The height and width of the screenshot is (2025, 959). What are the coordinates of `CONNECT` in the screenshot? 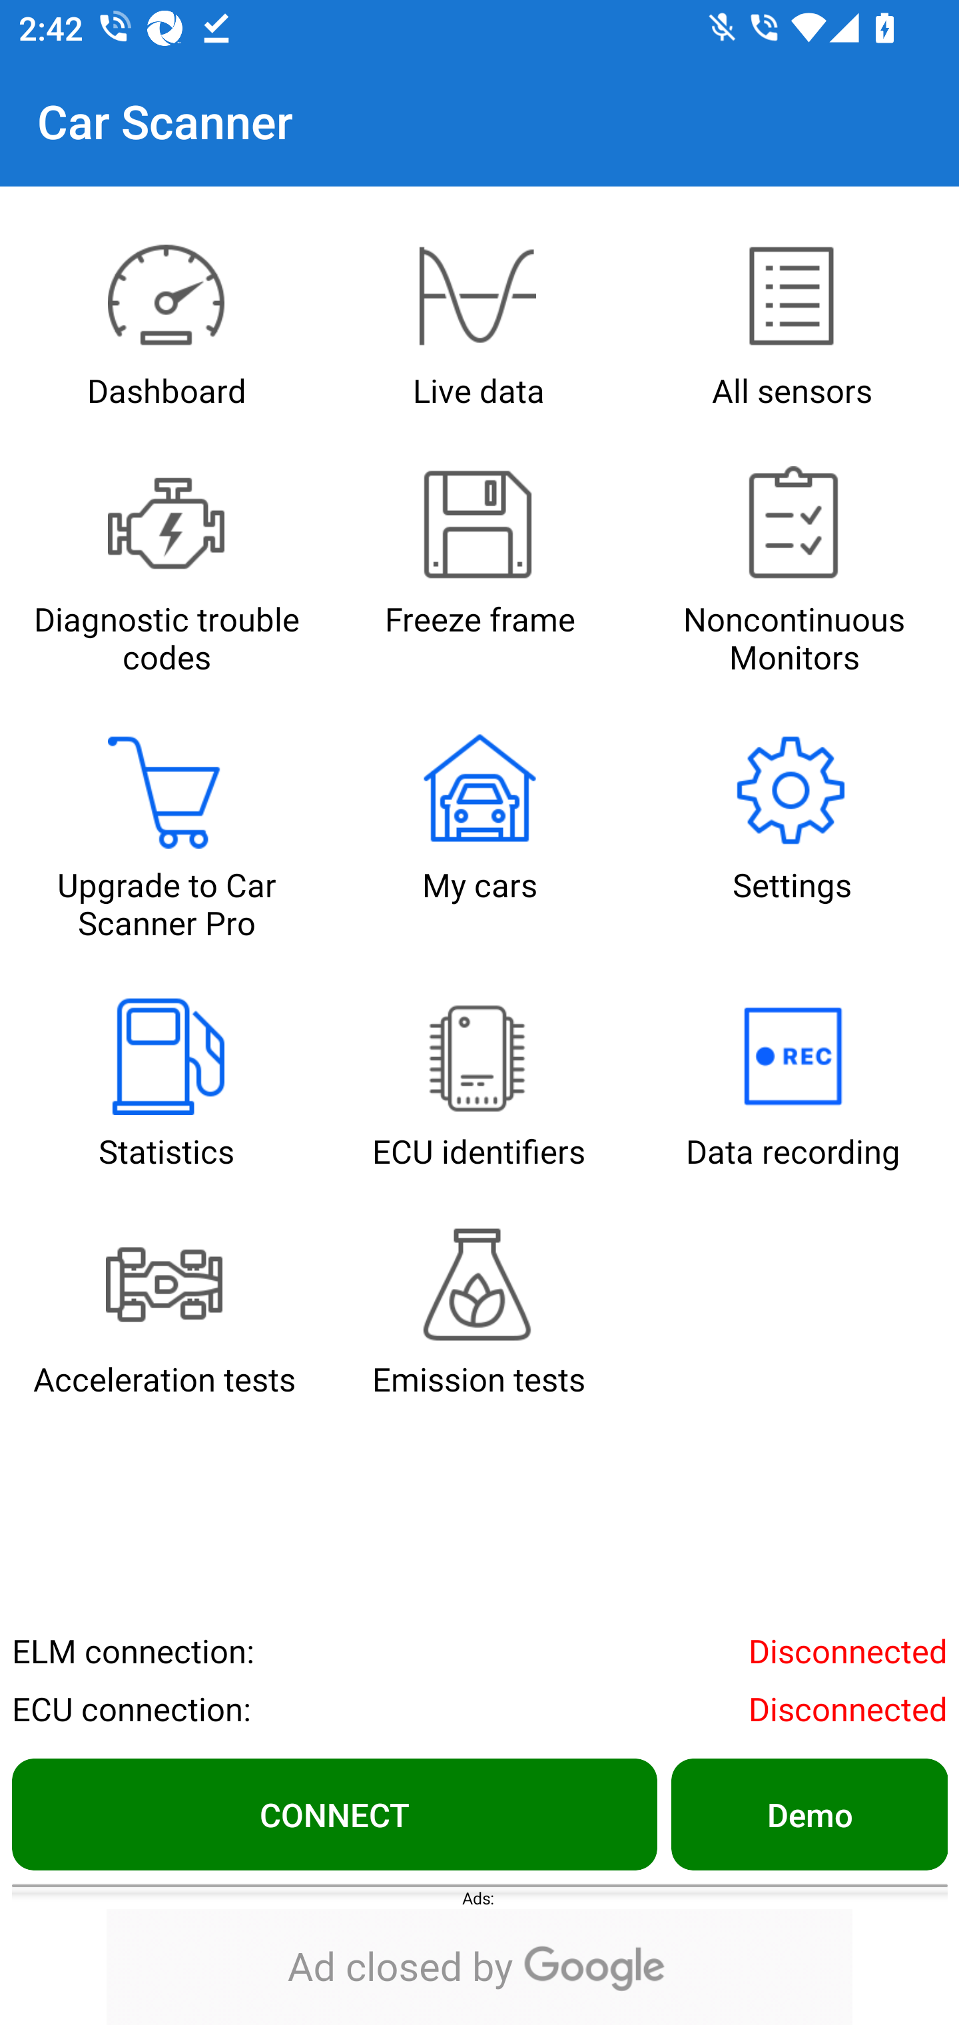 It's located at (334, 1814).